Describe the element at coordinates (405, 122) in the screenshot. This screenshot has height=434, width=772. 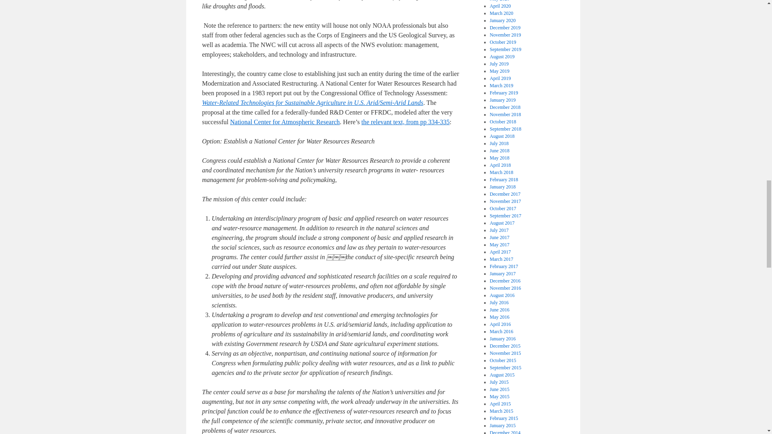
I see `the relevant text, from pp 334-335` at that location.